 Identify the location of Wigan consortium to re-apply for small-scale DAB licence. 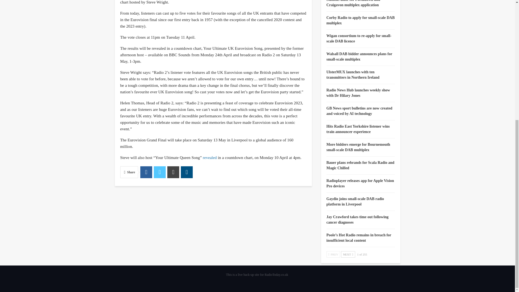
(359, 38).